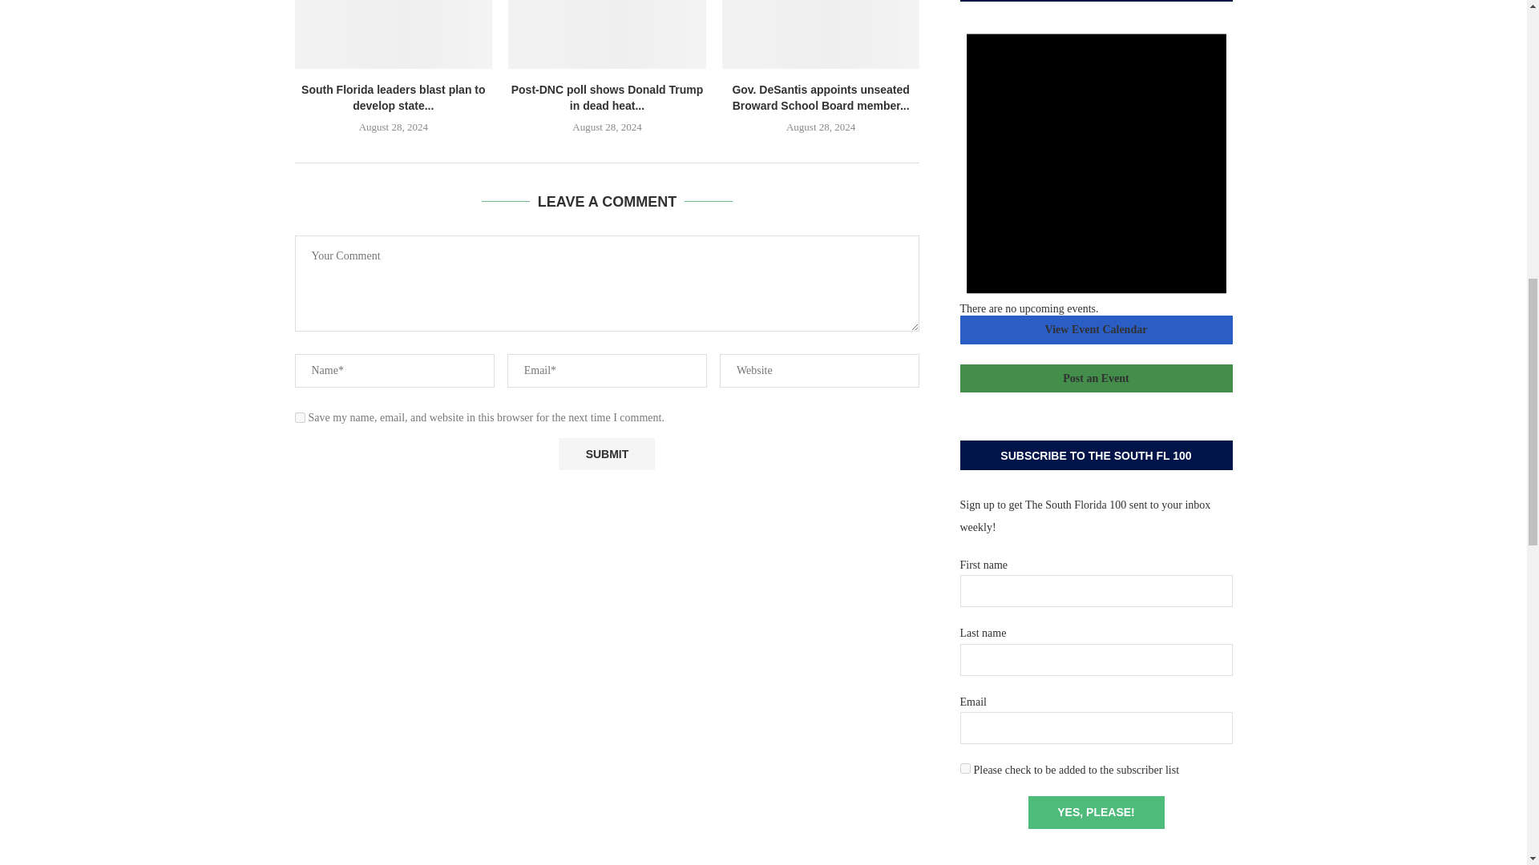 Image resolution: width=1539 pixels, height=865 pixels. Describe the element at coordinates (300, 418) in the screenshot. I see `yes` at that location.